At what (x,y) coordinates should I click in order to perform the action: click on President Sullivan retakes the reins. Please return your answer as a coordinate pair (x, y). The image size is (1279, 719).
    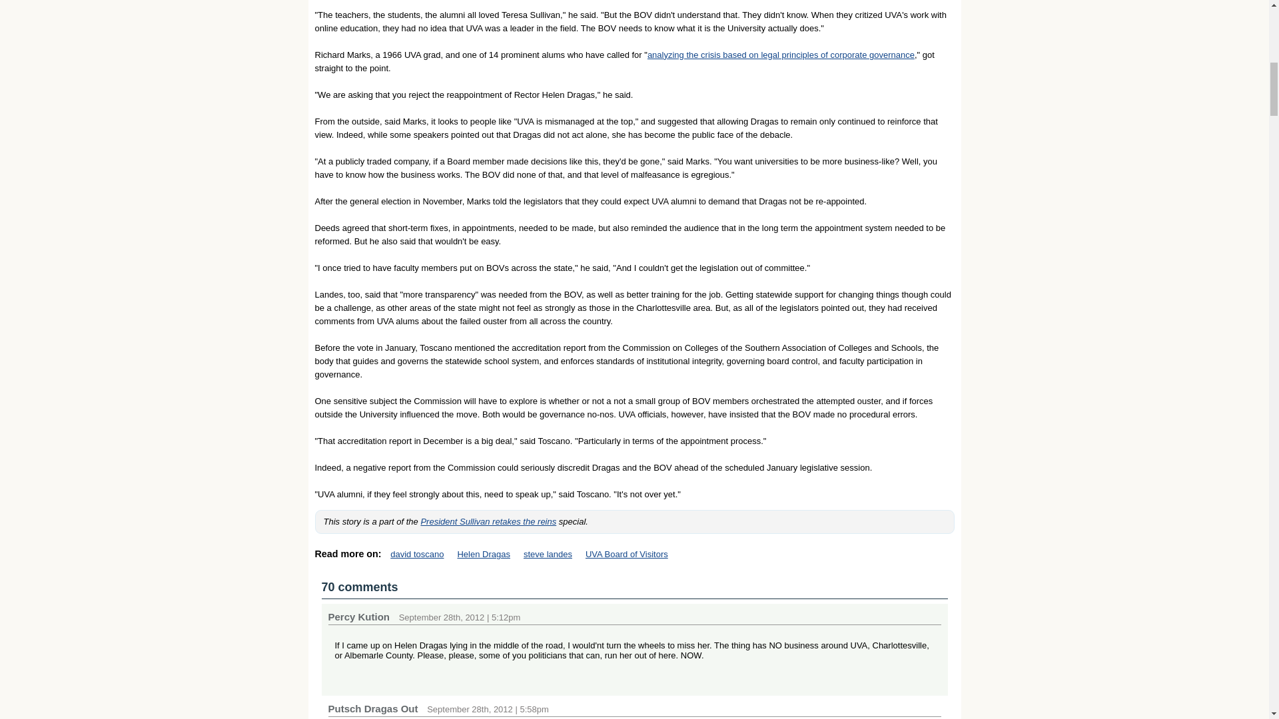
    Looking at the image, I should click on (488, 521).